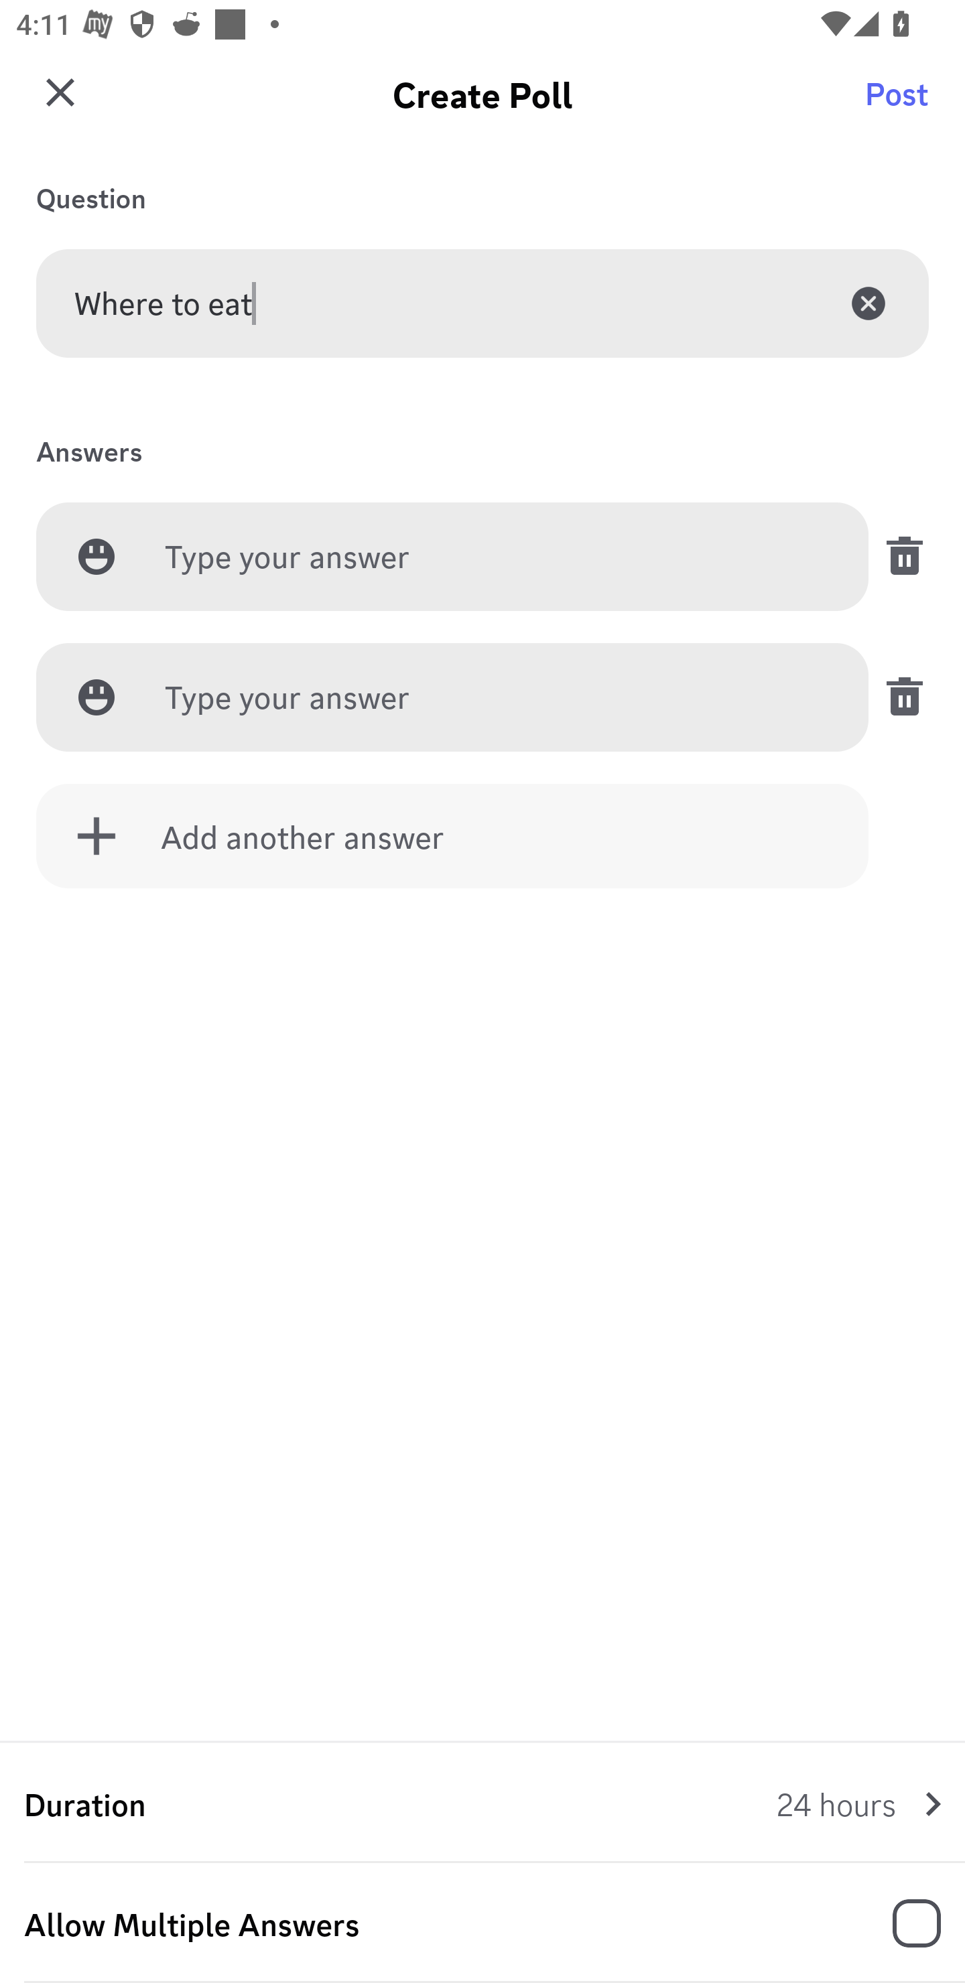  Describe the element at coordinates (96, 556) in the screenshot. I see `Add media, answer 1` at that location.